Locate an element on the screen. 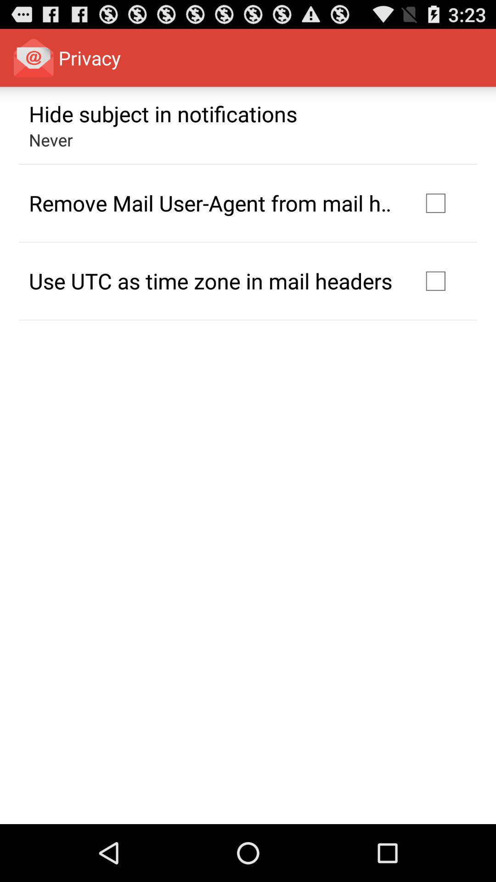 This screenshot has height=882, width=496. turn off the icon above the remove mail user item is located at coordinates (51, 140).